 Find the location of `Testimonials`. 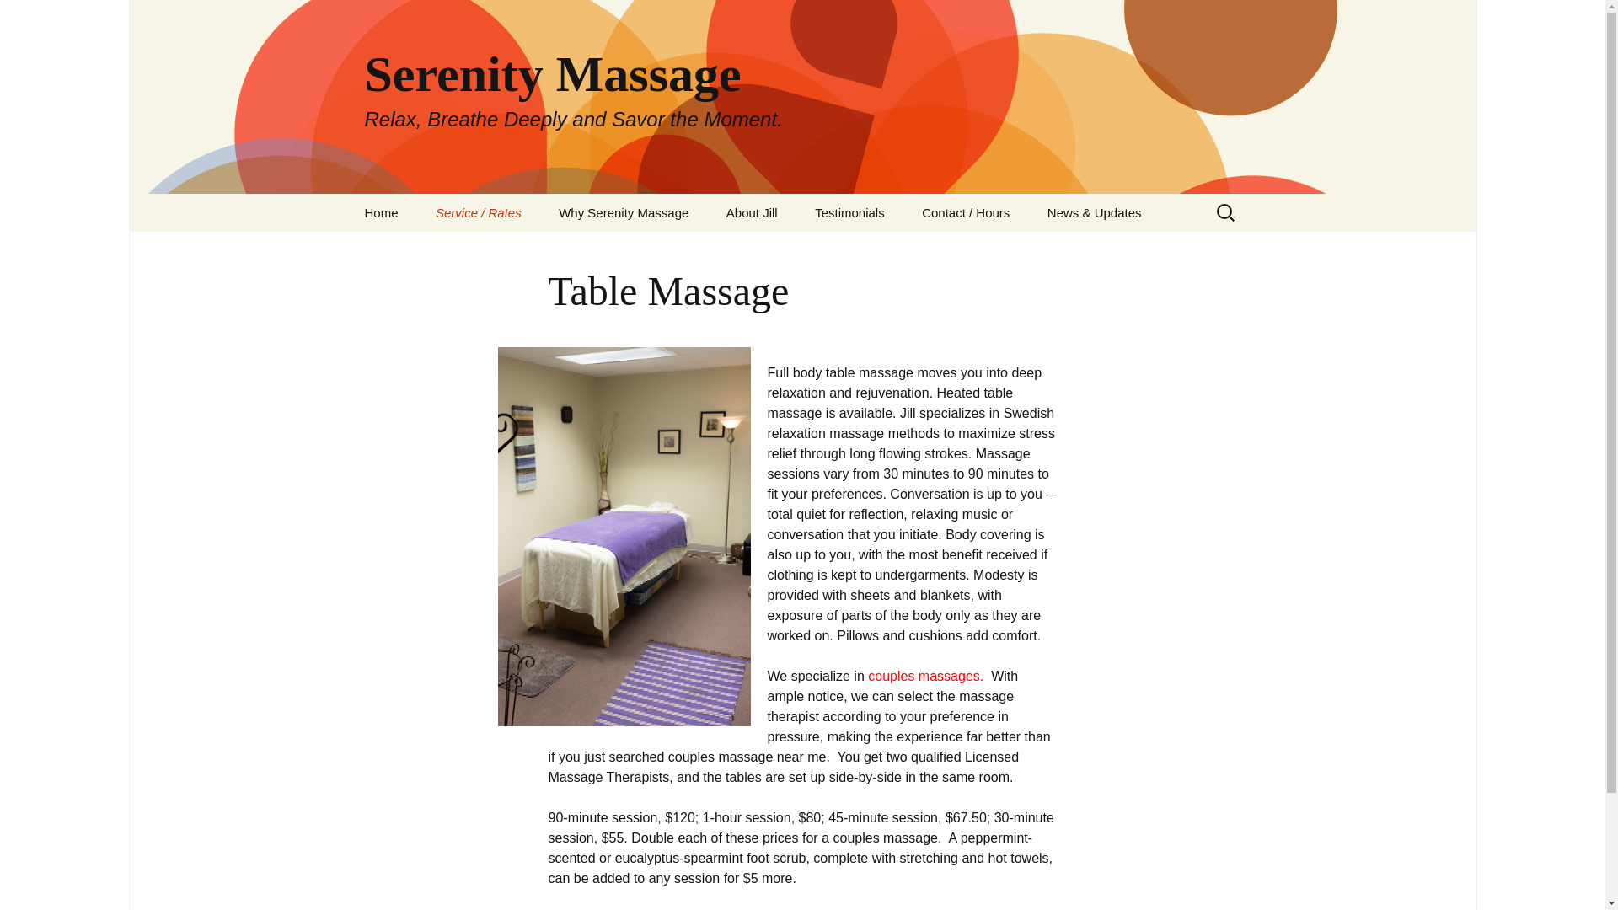

Testimonials is located at coordinates (849, 212).